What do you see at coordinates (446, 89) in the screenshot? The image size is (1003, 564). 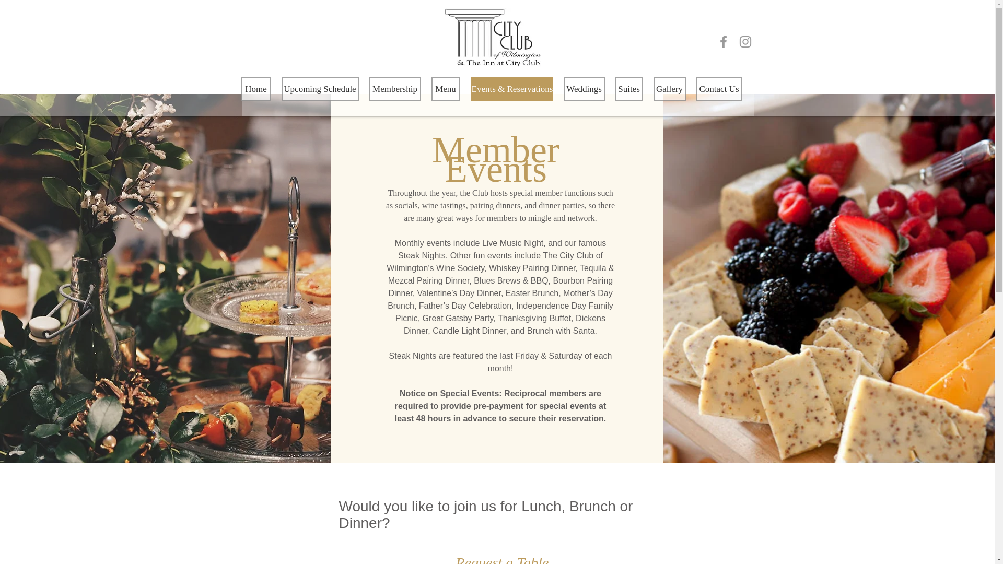 I see `Menu` at bounding box center [446, 89].